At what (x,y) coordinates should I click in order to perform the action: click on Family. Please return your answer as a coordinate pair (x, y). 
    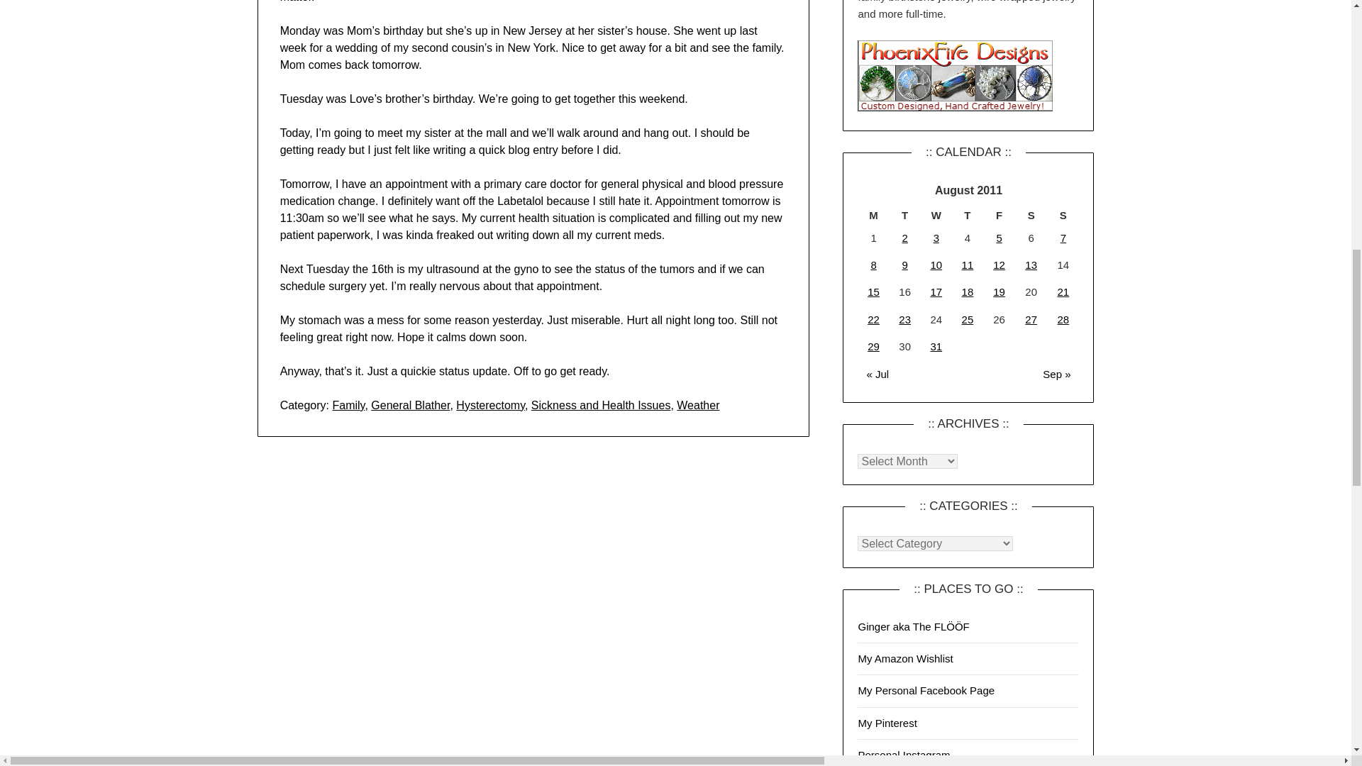
    Looking at the image, I should click on (348, 404).